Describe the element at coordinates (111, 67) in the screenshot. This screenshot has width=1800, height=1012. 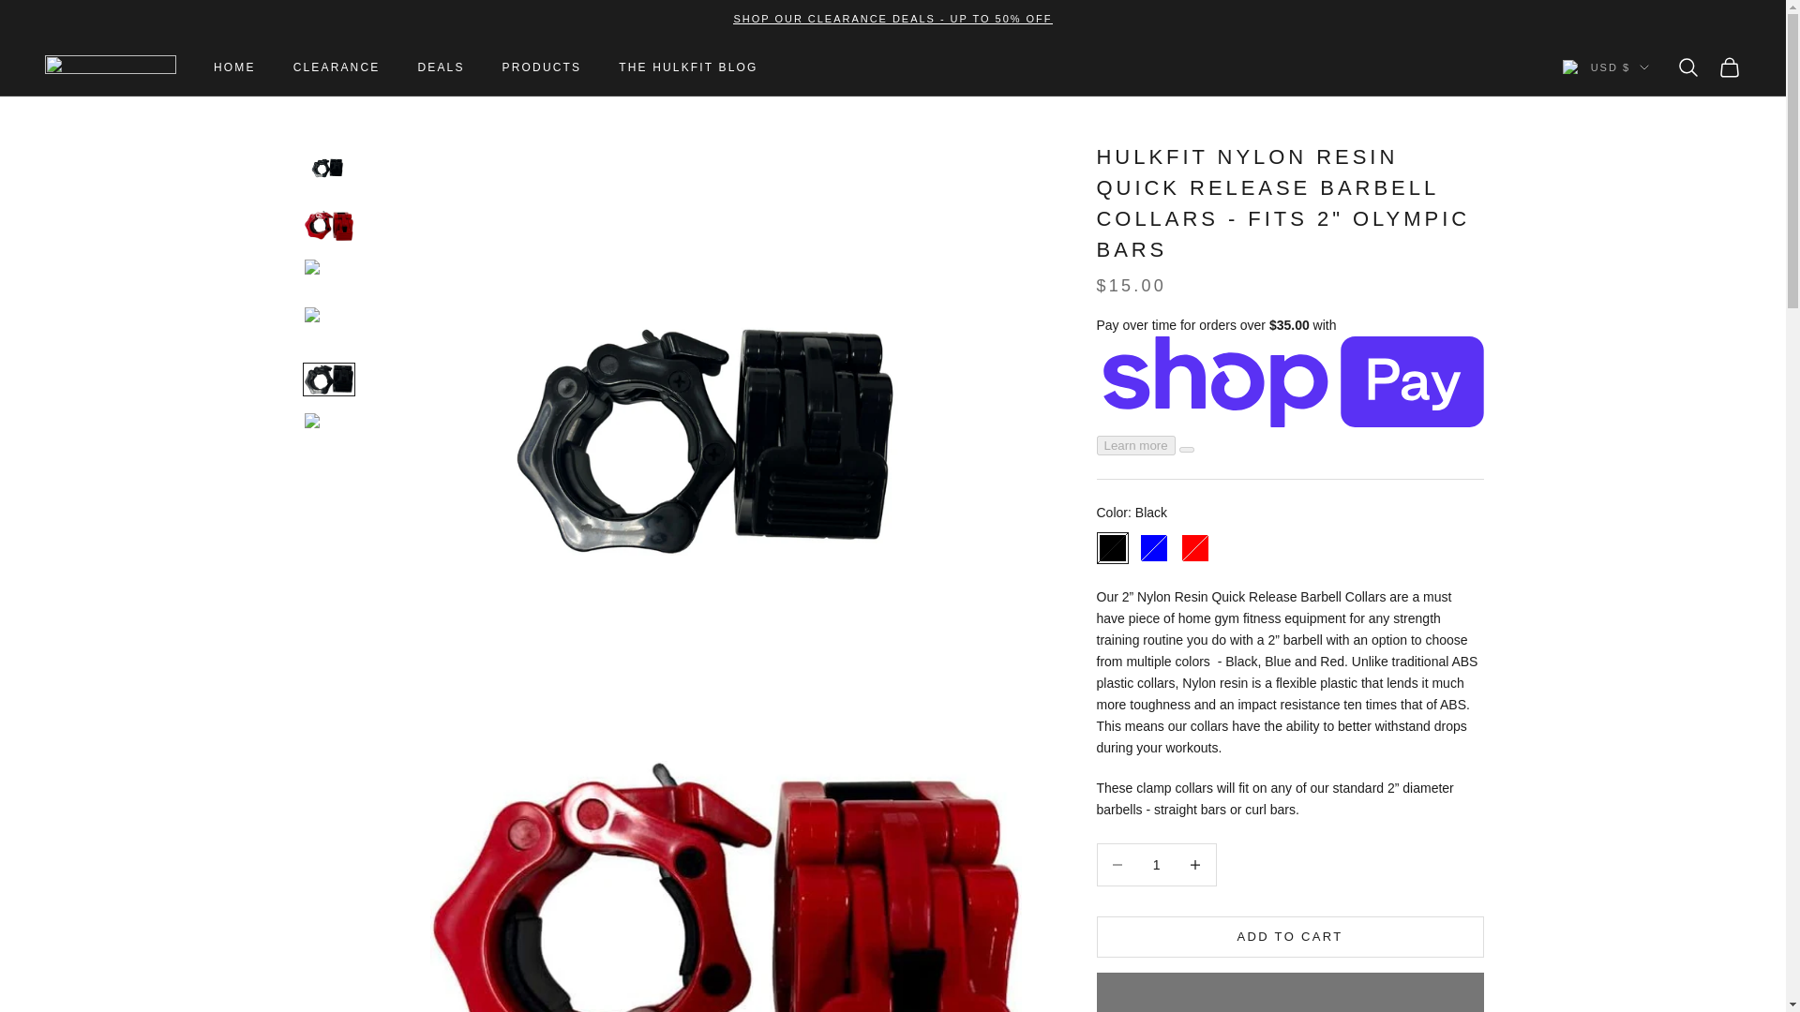
I see `Hulkfit Products` at that location.